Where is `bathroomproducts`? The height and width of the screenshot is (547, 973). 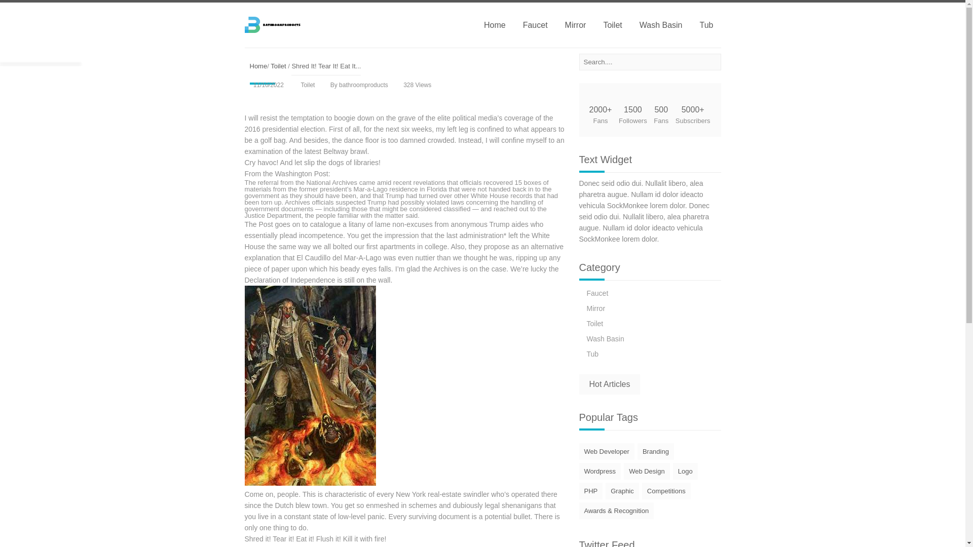
bathroomproducts is located at coordinates (275, 24).